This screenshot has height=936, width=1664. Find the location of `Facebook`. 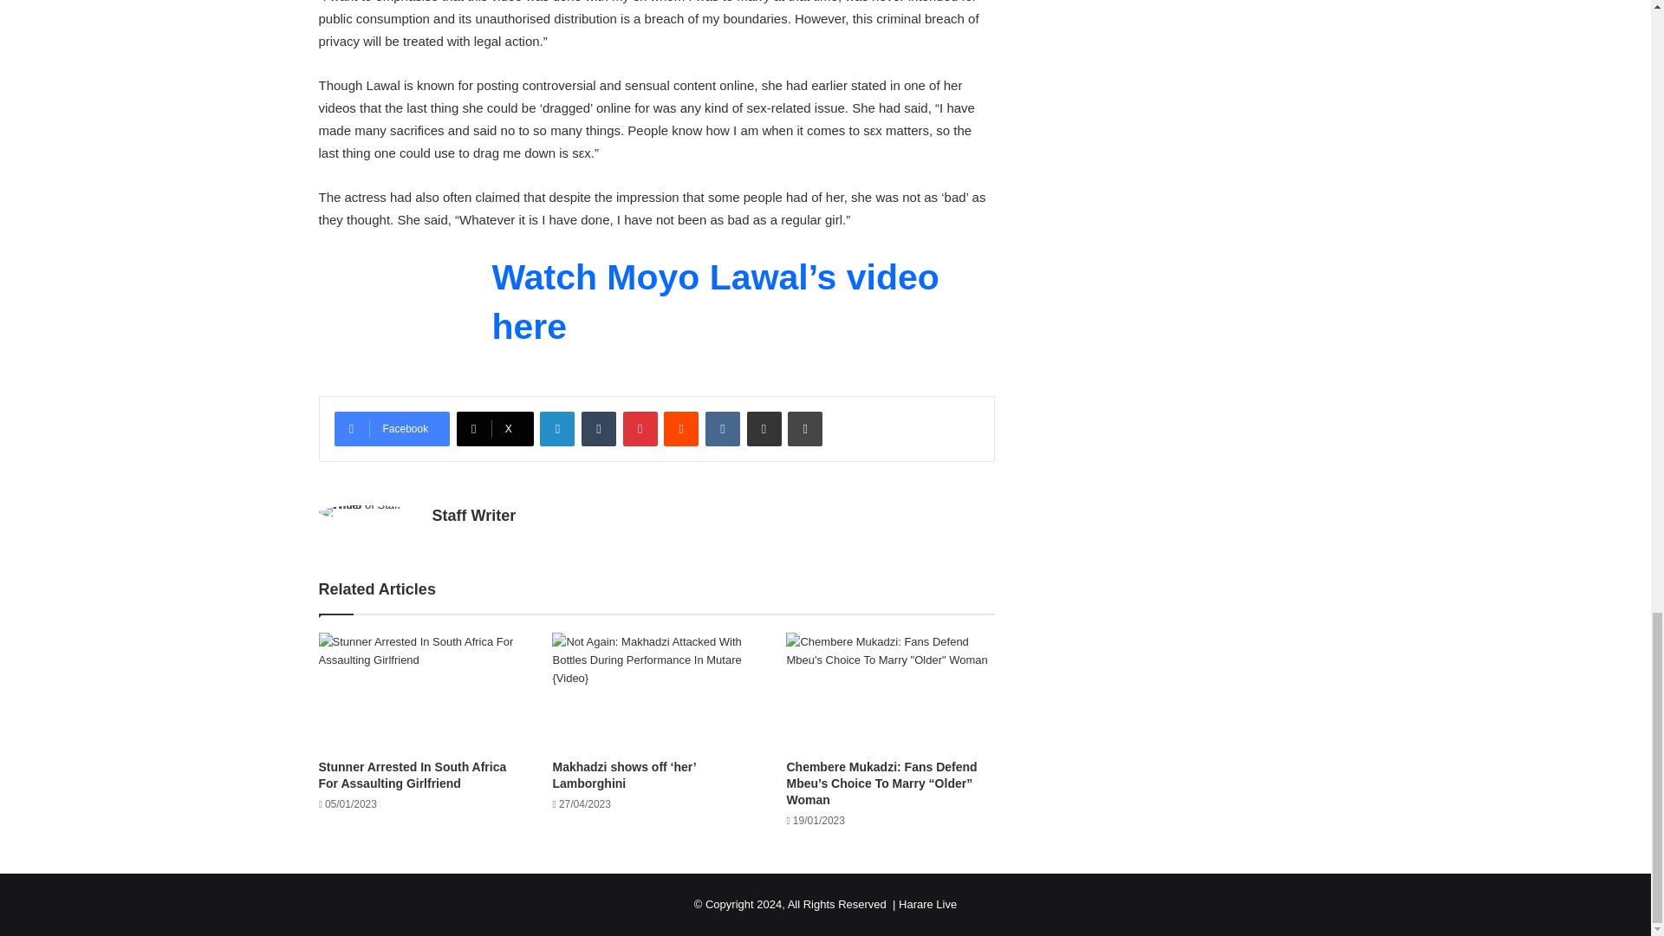

Facebook is located at coordinates (392, 429).